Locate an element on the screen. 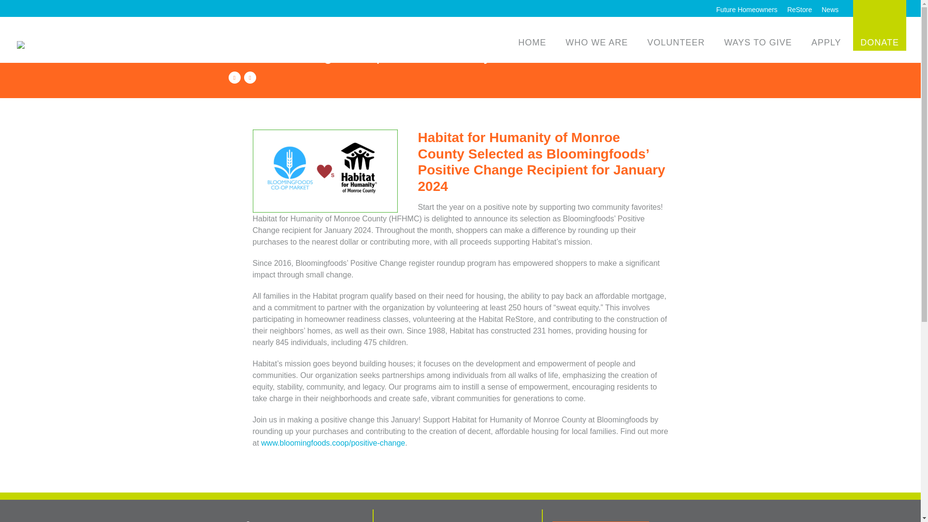 This screenshot has width=928, height=522. WAYS TO GIVE is located at coordinates (758, 43).